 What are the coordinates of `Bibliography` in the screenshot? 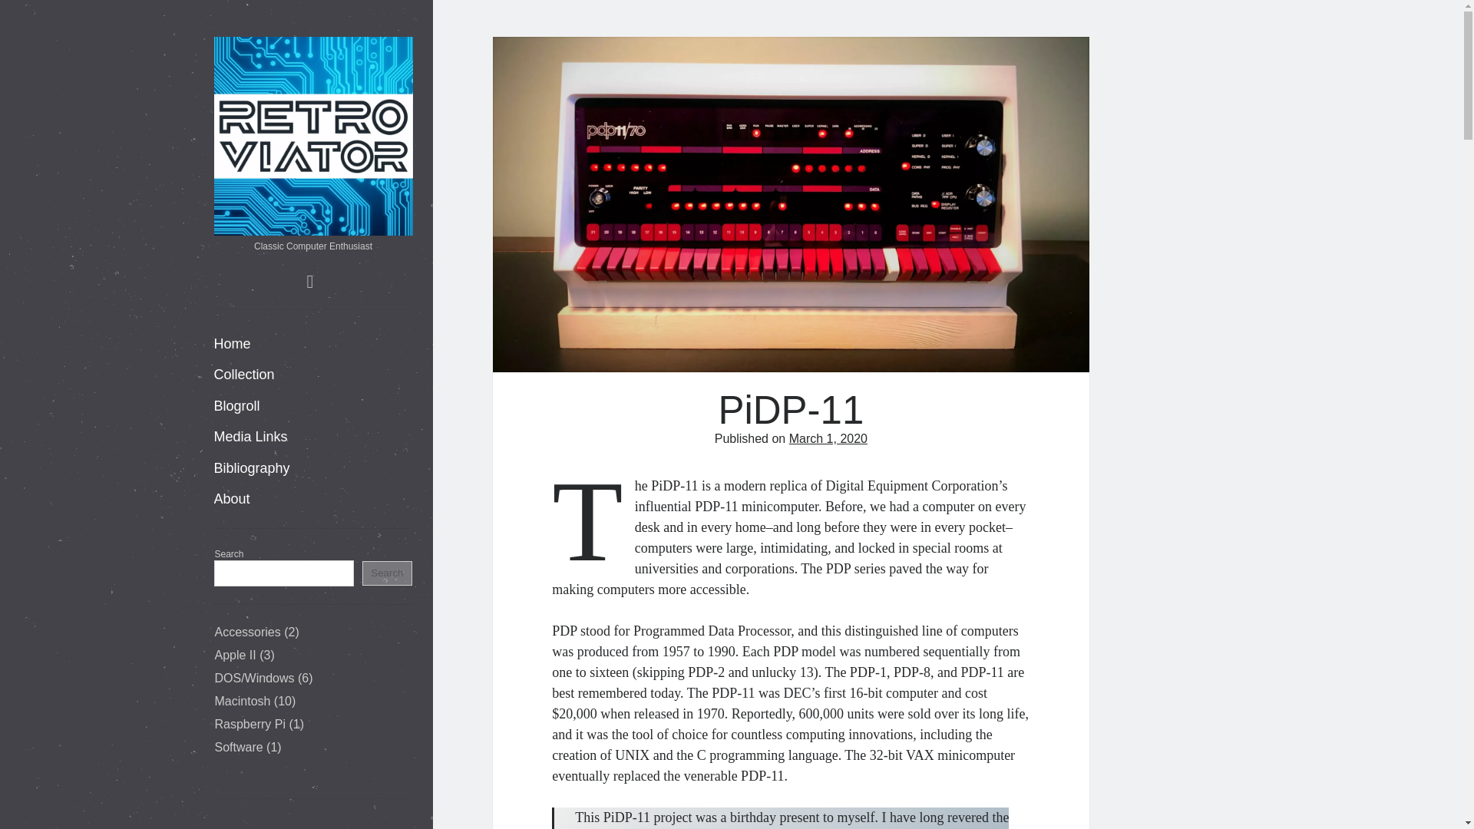 It's located at (251, 468).